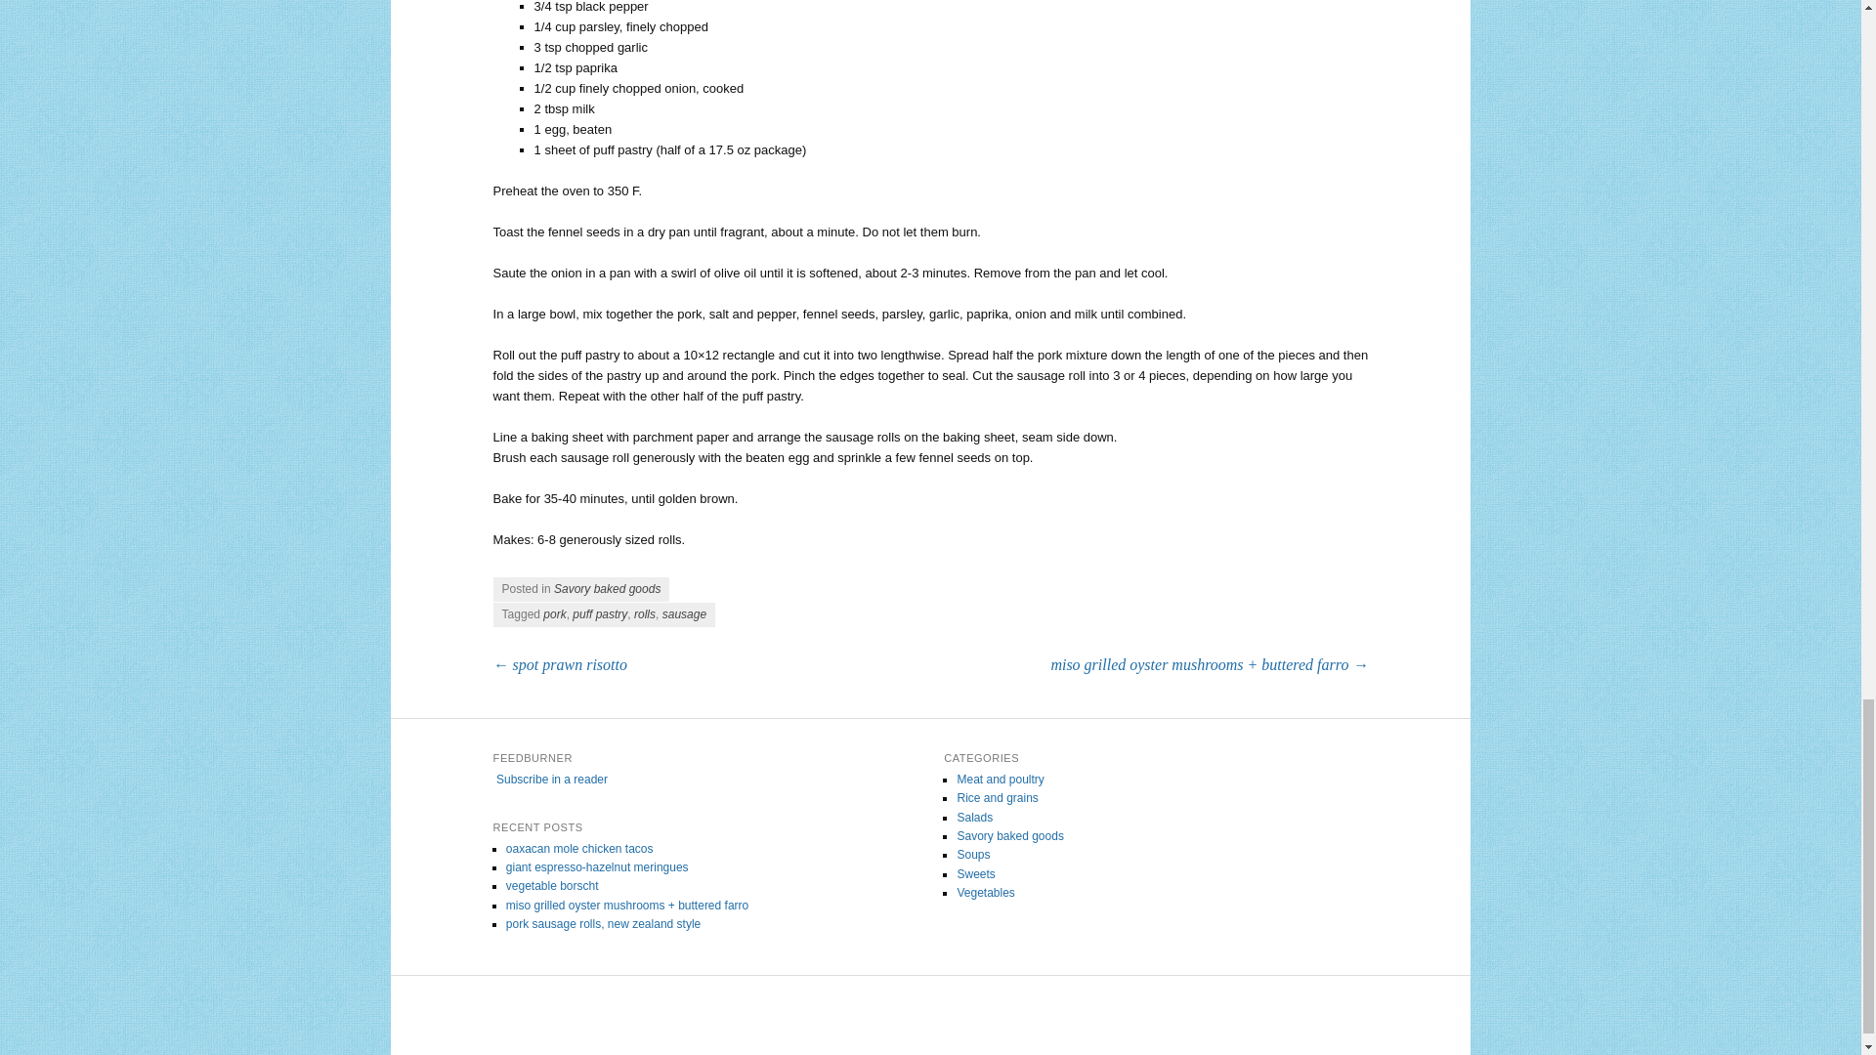 Image resolution: width=1876 pixels, height=1055 pixels. What do you see at coordinates (985, 893) in the screenshot?
I see `Vegetables` at bounding box center [985, 893].